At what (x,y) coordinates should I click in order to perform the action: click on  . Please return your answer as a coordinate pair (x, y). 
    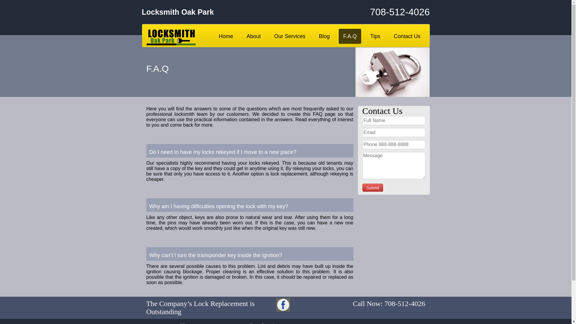
    Looking at the image, I should click on (373, 188).